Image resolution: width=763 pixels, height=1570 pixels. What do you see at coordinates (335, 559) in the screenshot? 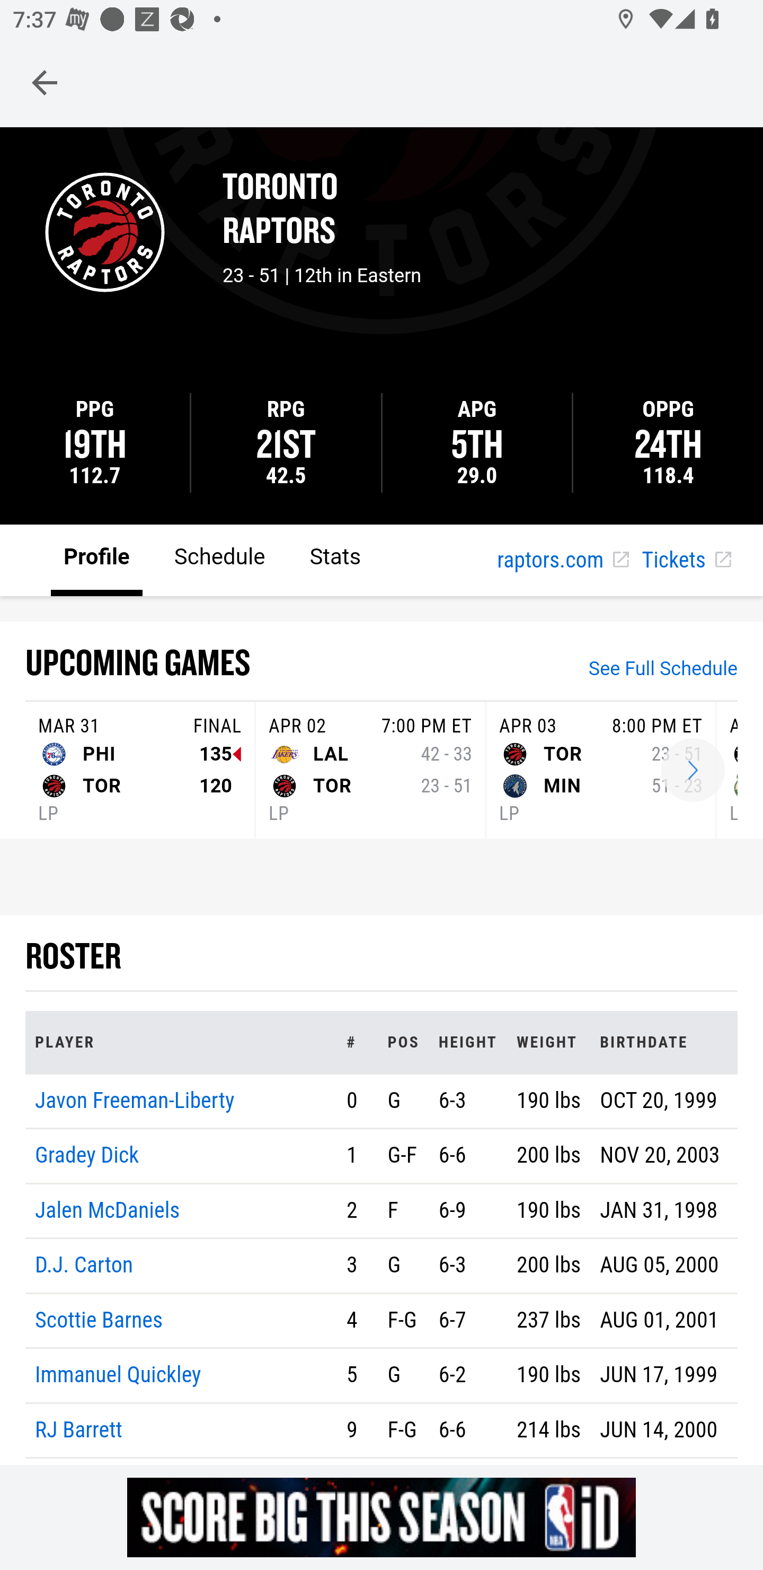
I see `Stats` at bounding box center [335, 559].